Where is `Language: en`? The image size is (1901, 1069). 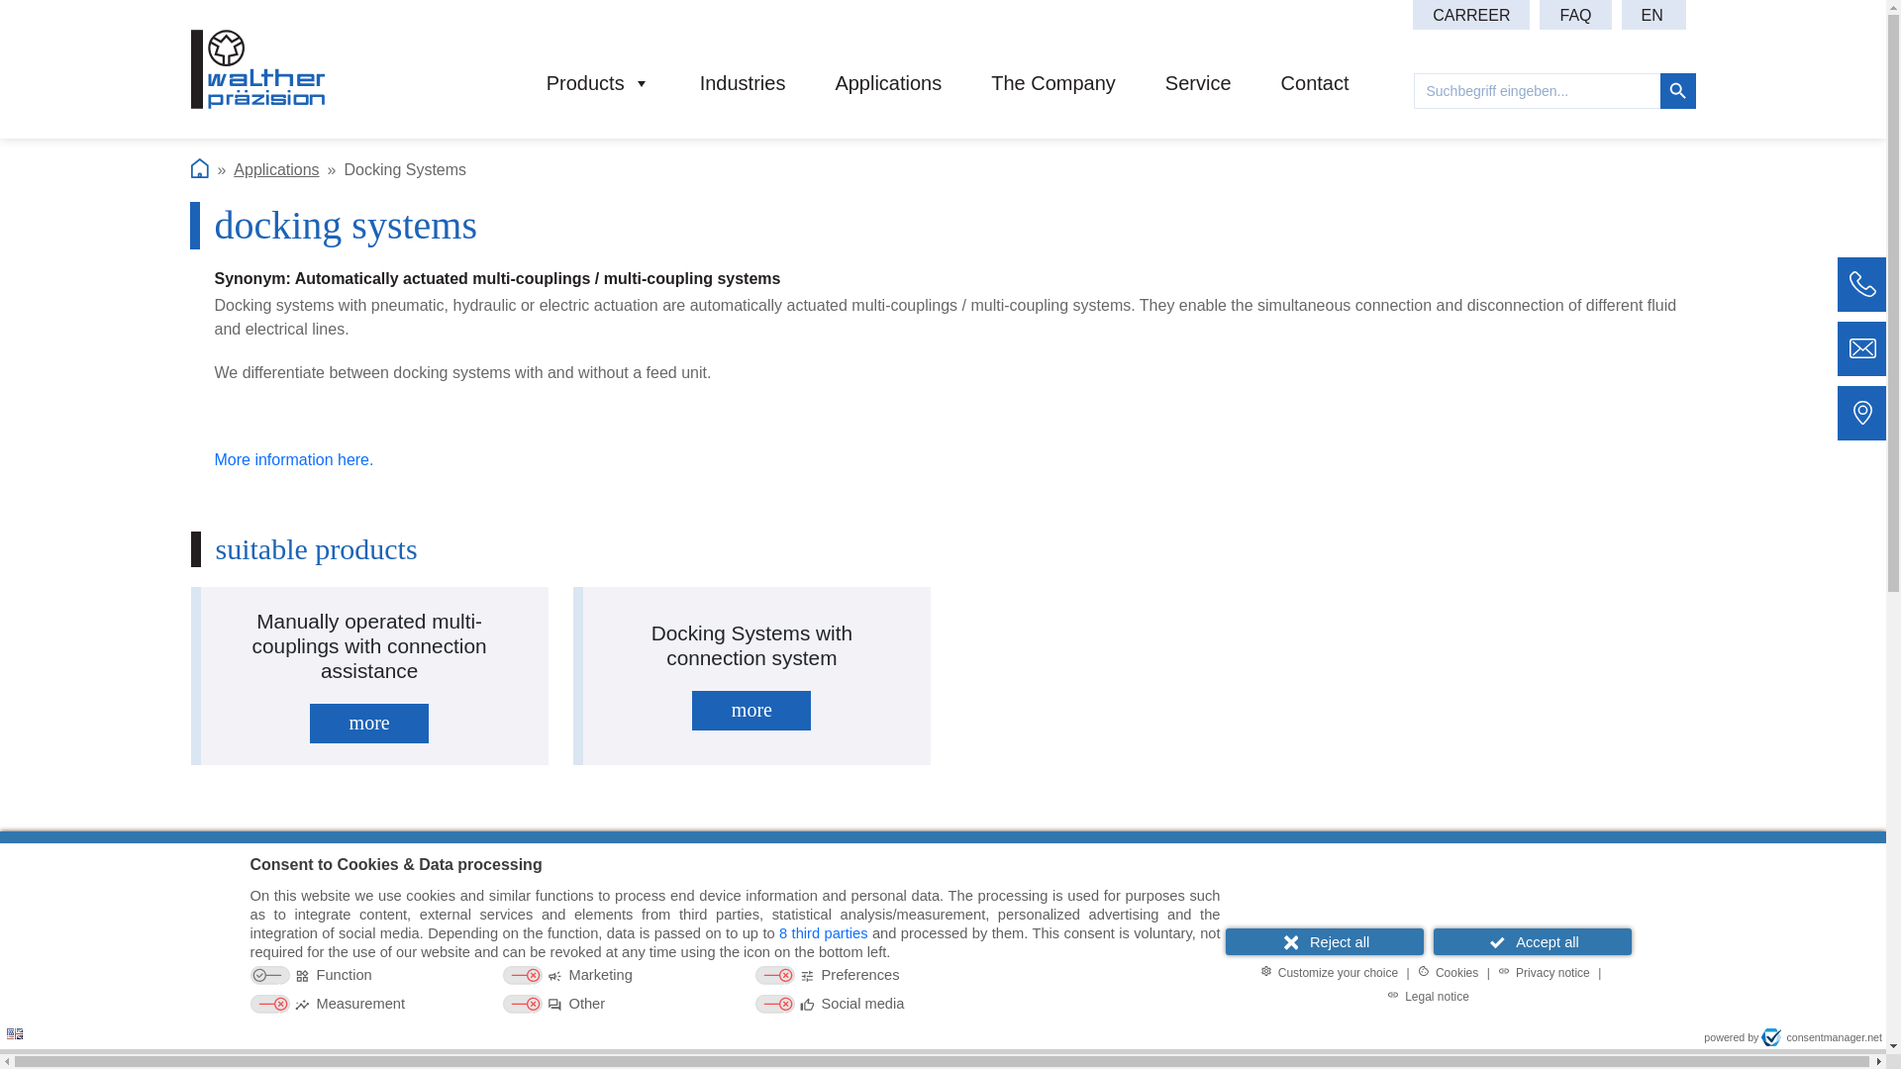 Language: en is located at coordinates (15, 1033).